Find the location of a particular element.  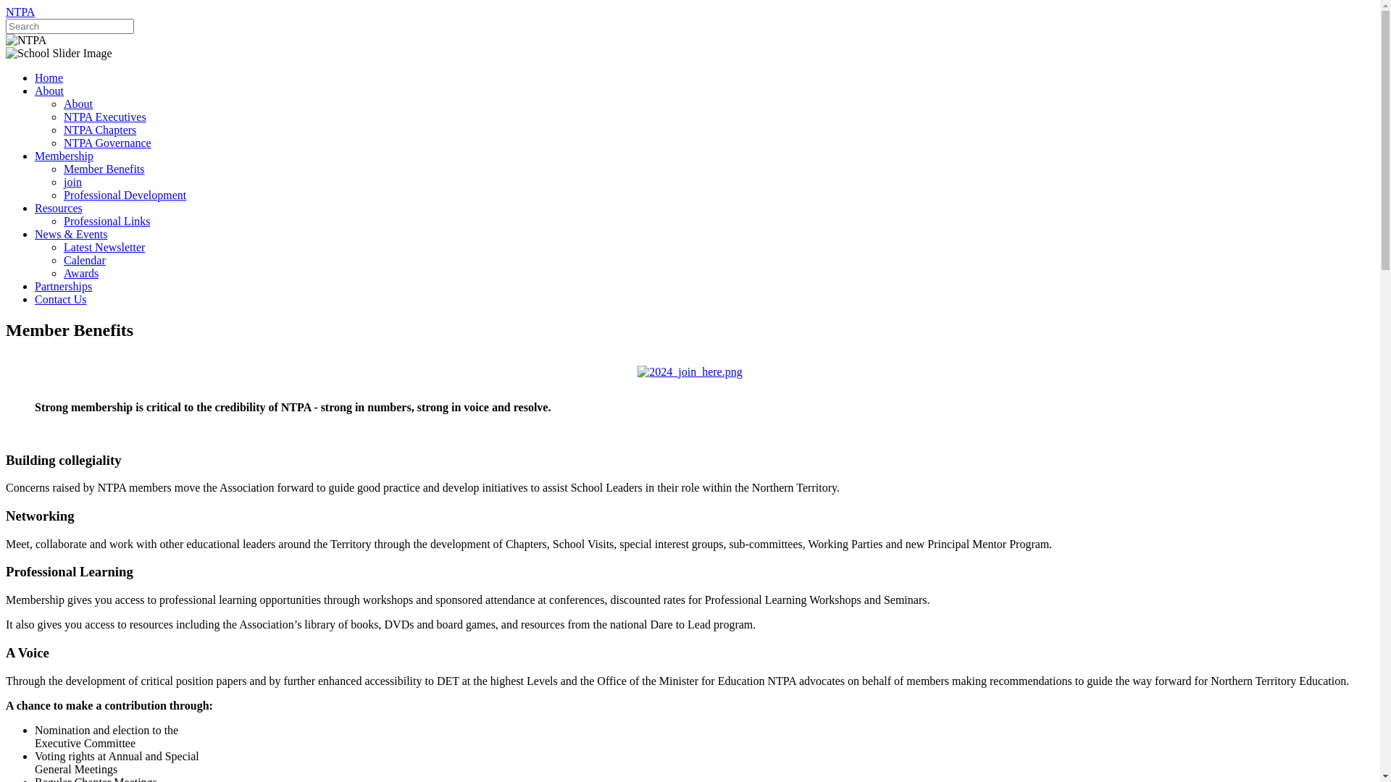

NTPA is located at coordinates (20, 12).